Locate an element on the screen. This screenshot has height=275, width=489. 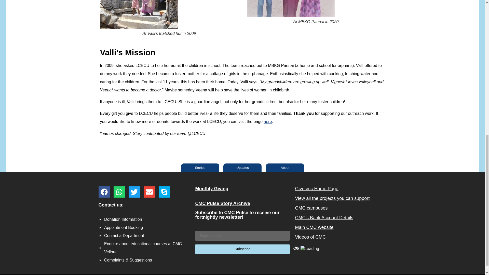
Main CMC website is located at coordinates (314, 227).